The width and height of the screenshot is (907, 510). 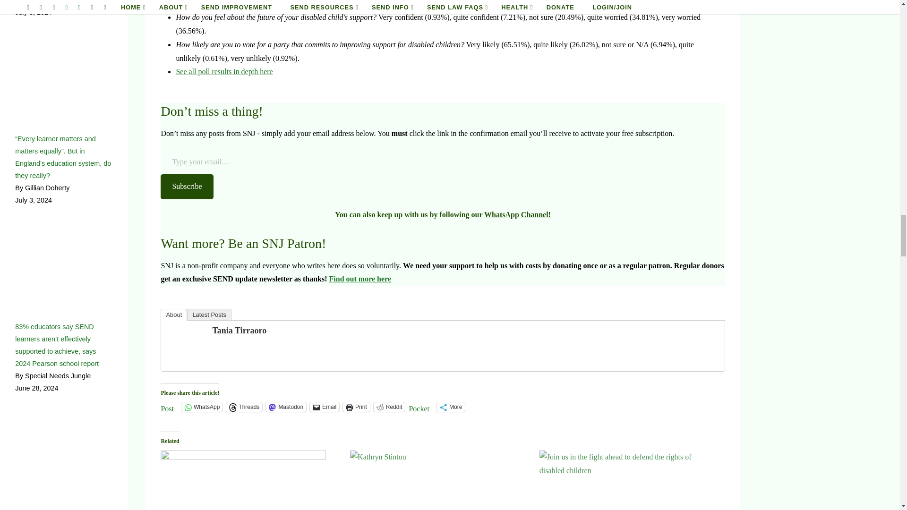 What do you see at coordinates (186, 344) in the screenshot?
I see `Tania Tirraoro` at bounding box center [186, 344].